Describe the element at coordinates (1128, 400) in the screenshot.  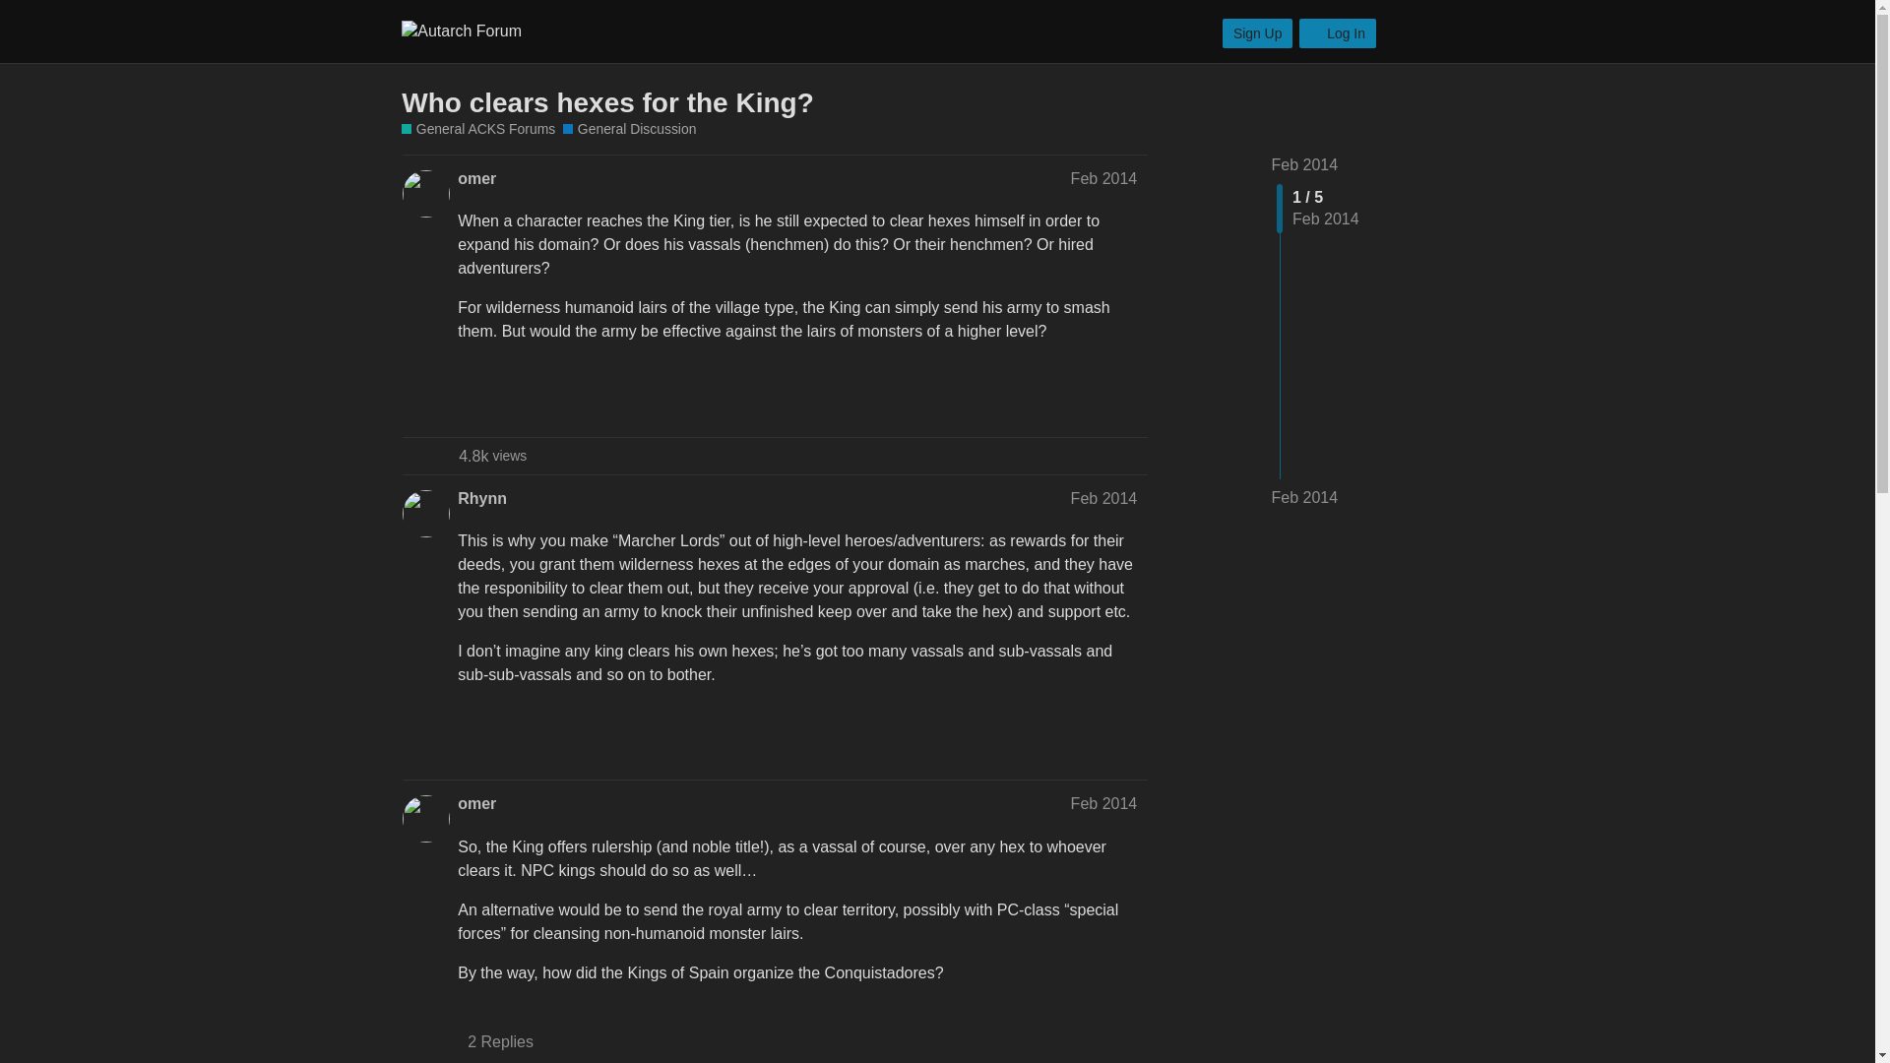
I see `copy a link to this post to clipboard` at that location.